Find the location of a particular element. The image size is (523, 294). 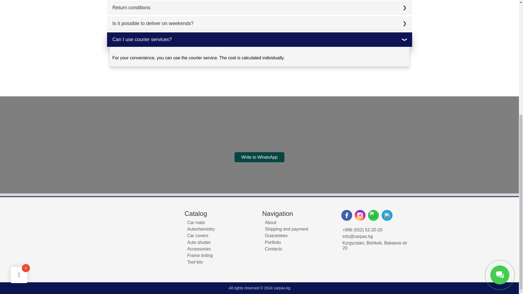

Shipping and payment is located at coordinates (286, 229).